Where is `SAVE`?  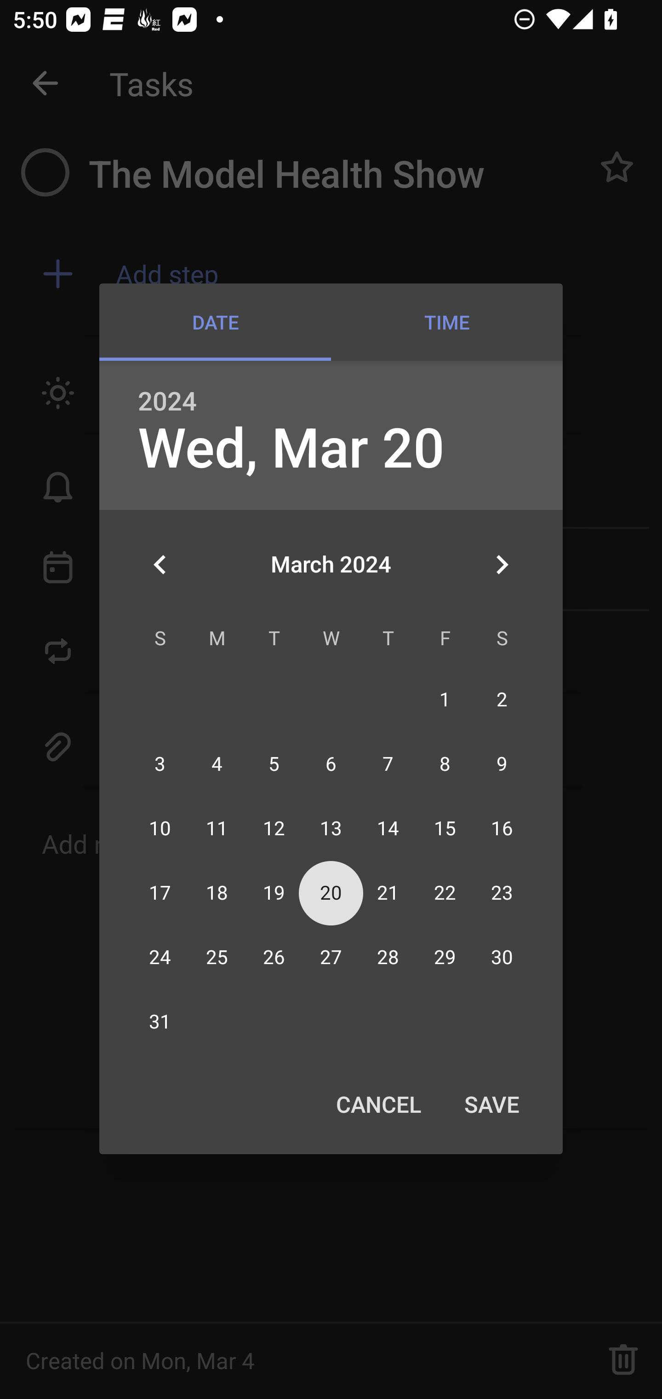 SAVE is located at coordinates (492, 1104).